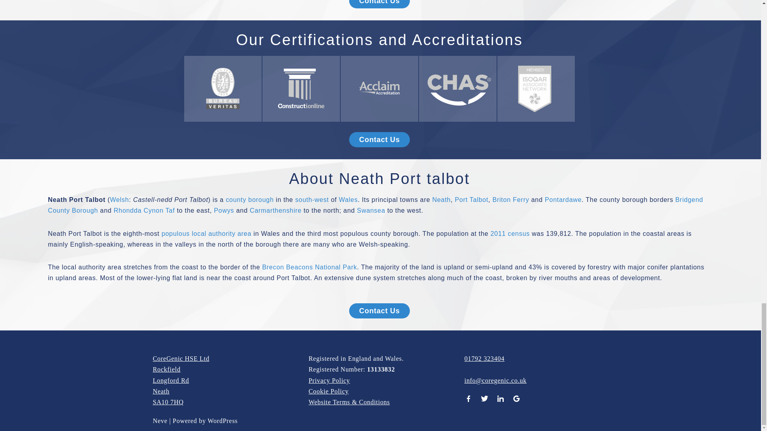  I want to click on Powys, so click(224, 210).